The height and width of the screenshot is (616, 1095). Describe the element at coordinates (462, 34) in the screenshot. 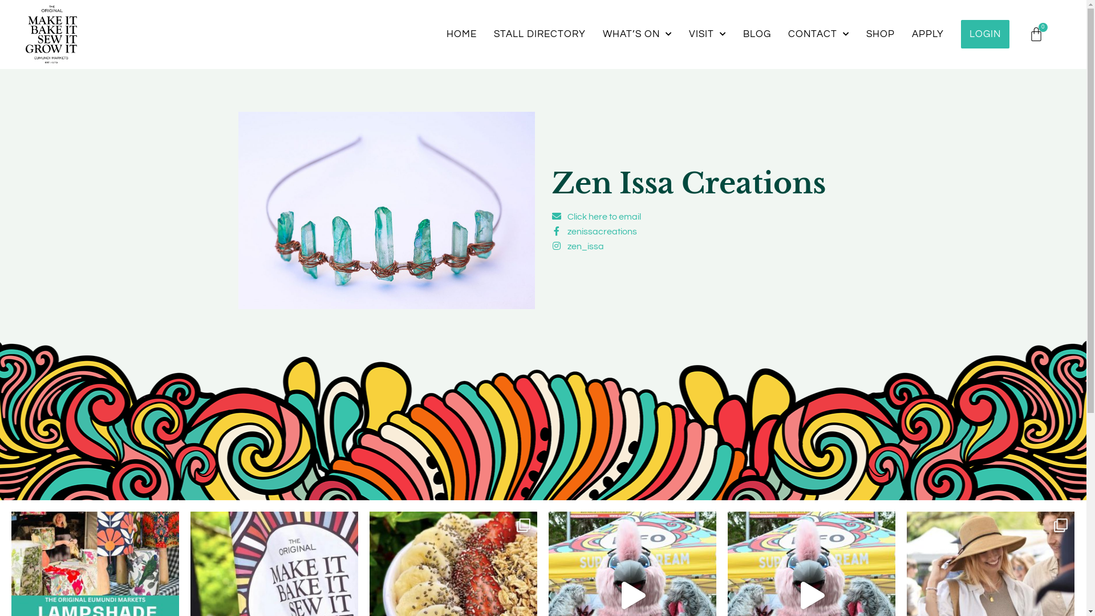

I see `HOME` at that location.